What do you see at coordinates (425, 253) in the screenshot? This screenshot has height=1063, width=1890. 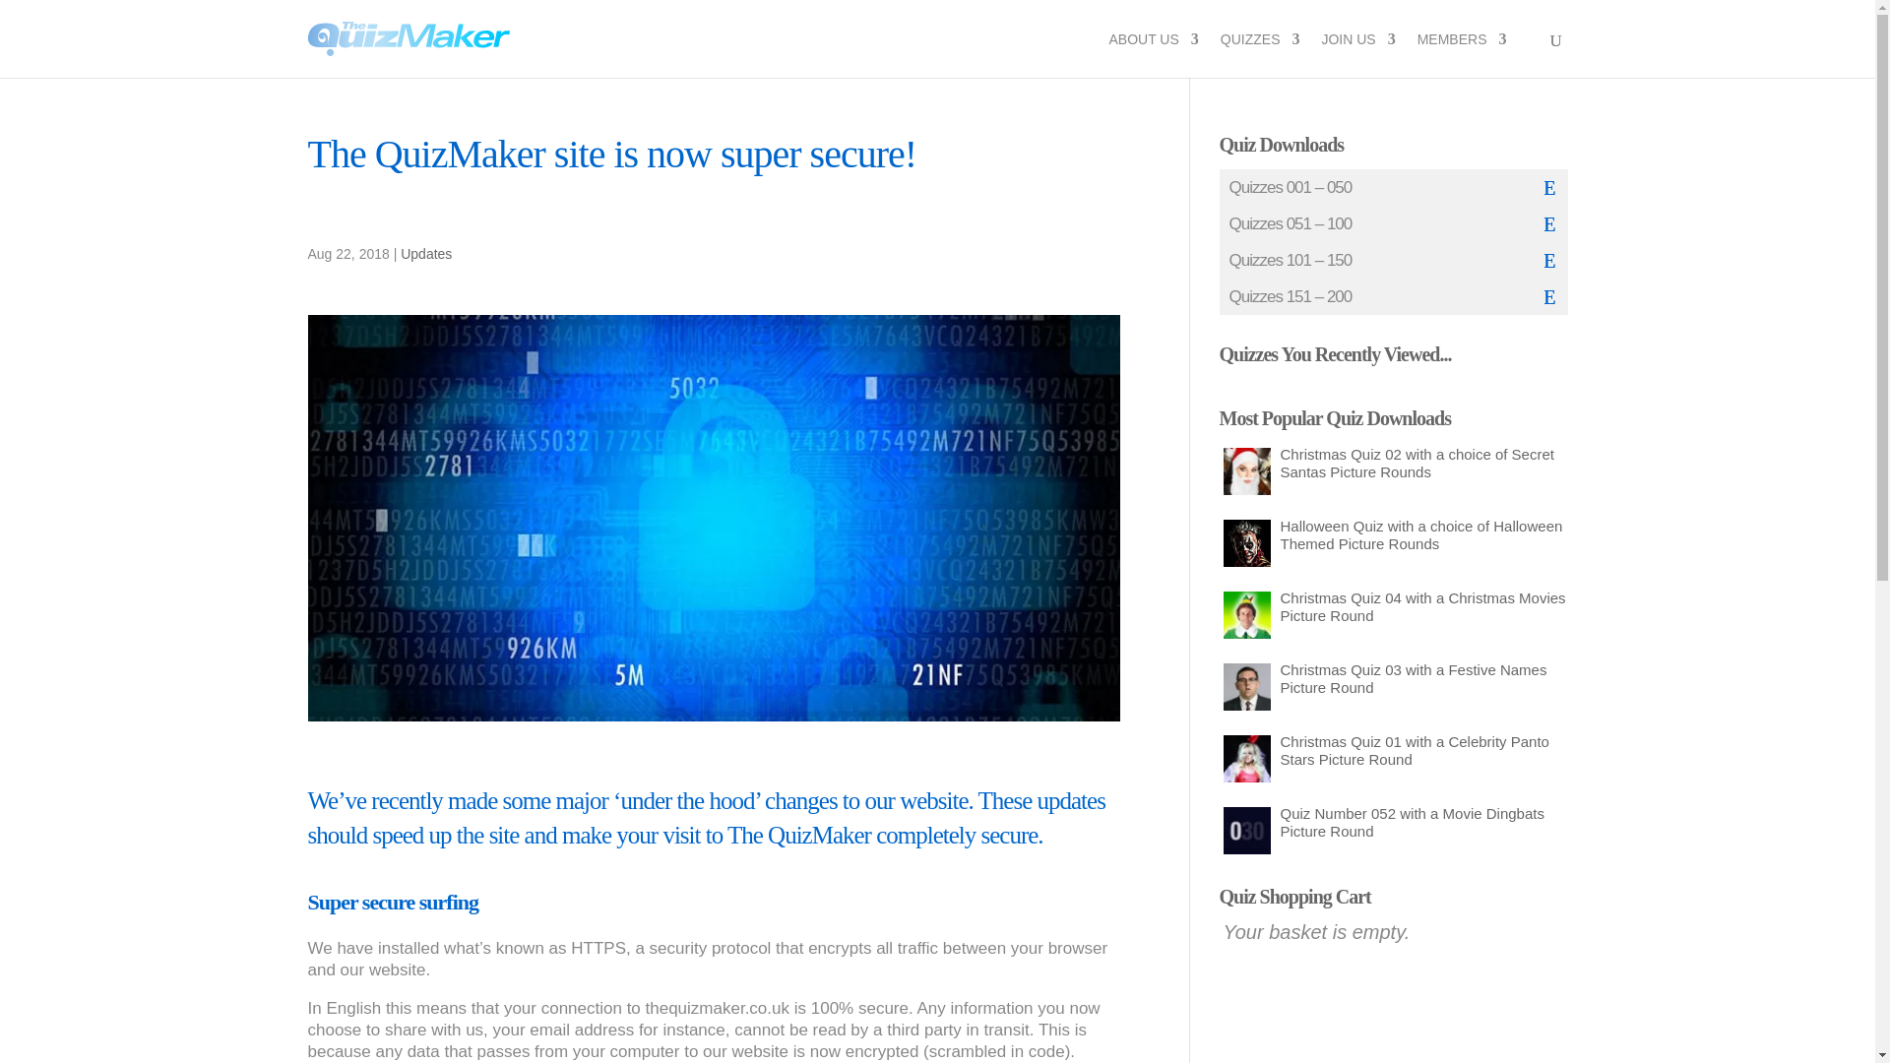 I see `Updates` at bounding box center [425, 253].